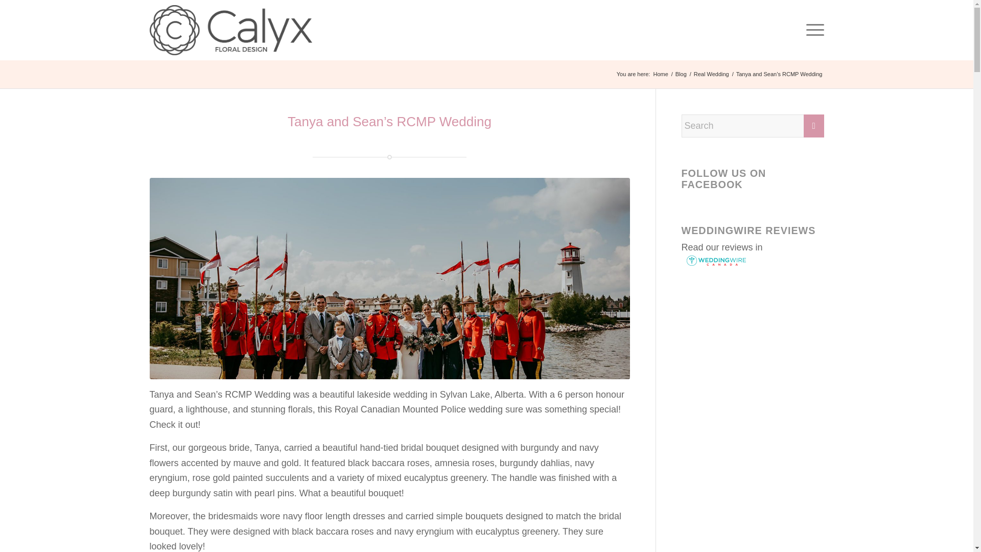 Image resolution: width=981 pixels, height=552 pixels. Describe the element at coordinates (681, 75) in the screenshot. I see `Blog` at that location.